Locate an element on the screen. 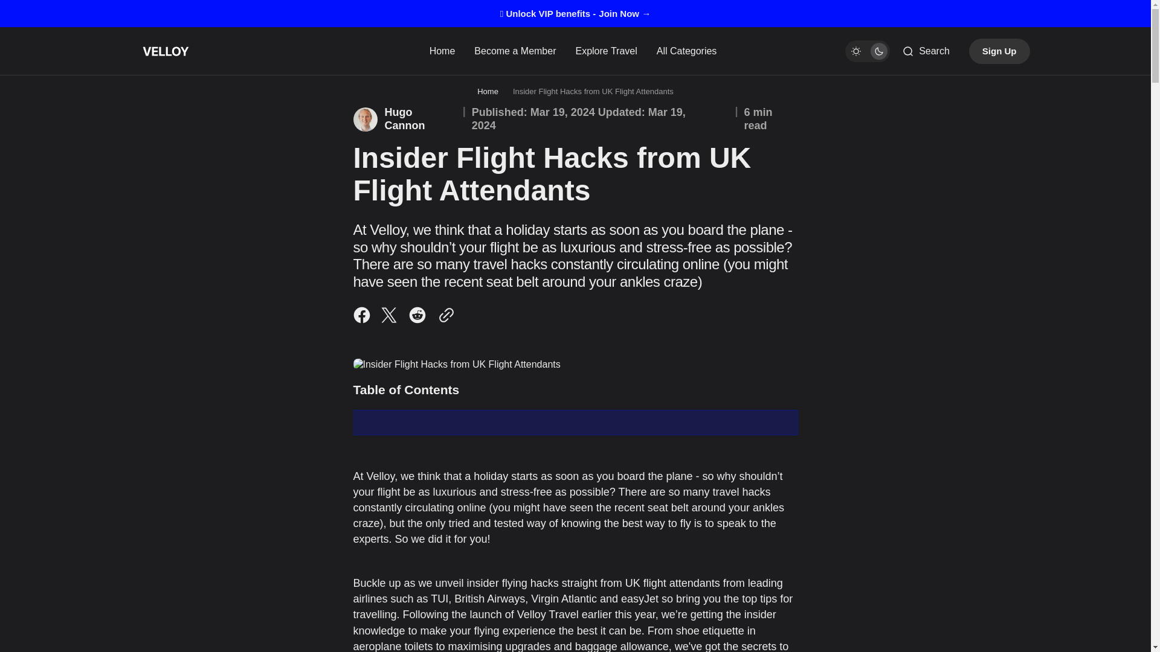 The height and width of the screenshot is (652, 1160). Home is located at coordinates (445, 51).